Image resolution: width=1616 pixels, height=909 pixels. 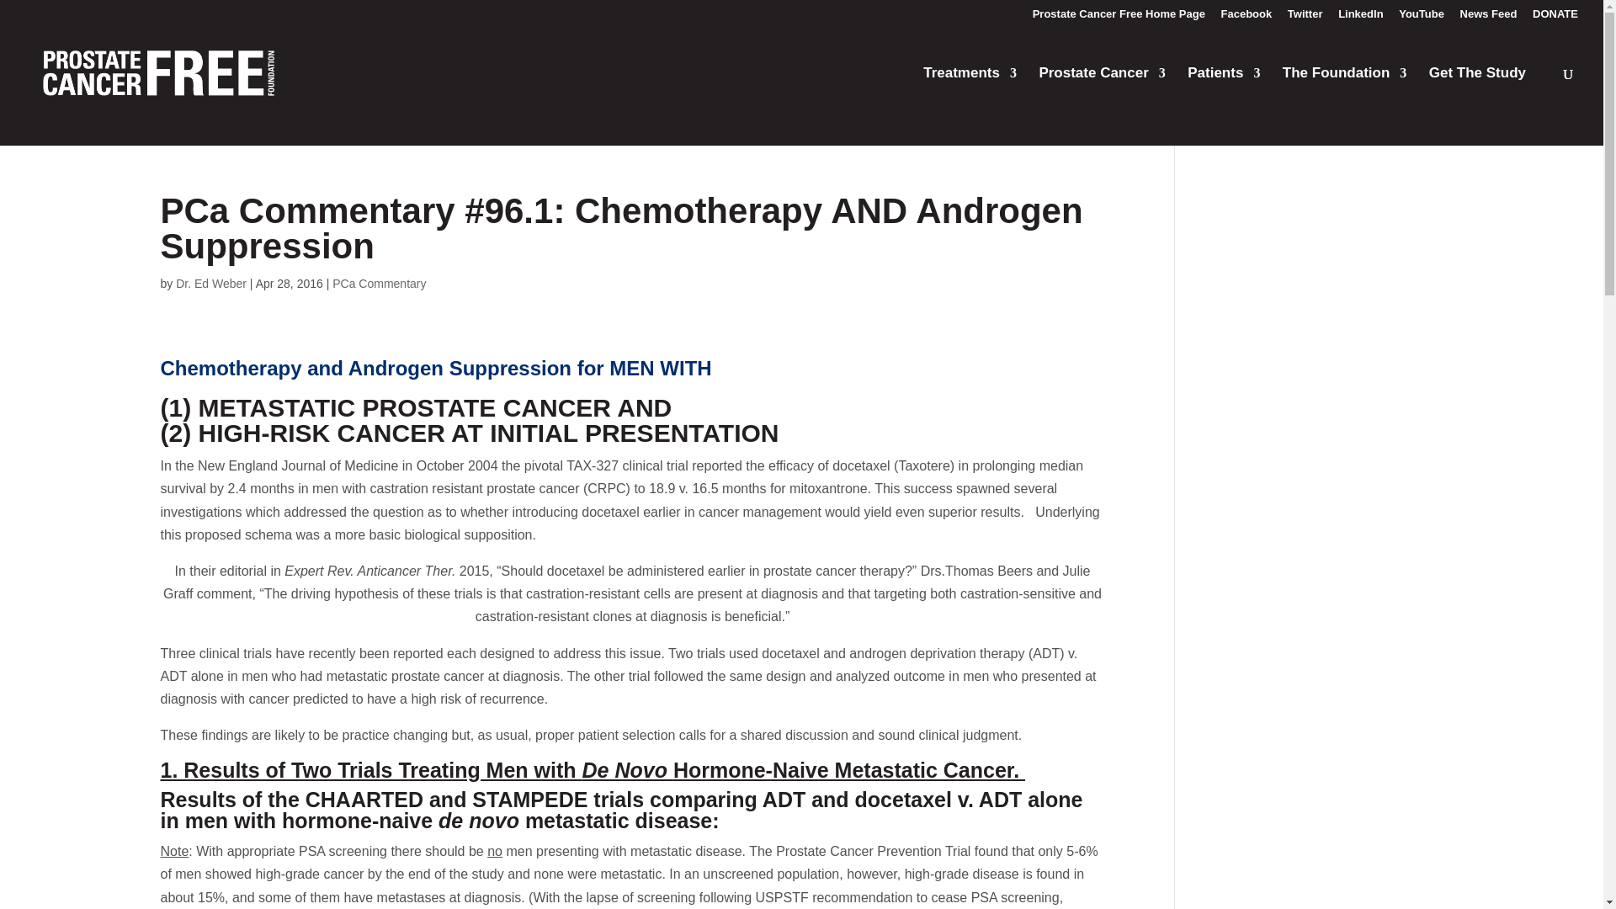 I want to click on LinkedIn, so click(x=1360, y=18).